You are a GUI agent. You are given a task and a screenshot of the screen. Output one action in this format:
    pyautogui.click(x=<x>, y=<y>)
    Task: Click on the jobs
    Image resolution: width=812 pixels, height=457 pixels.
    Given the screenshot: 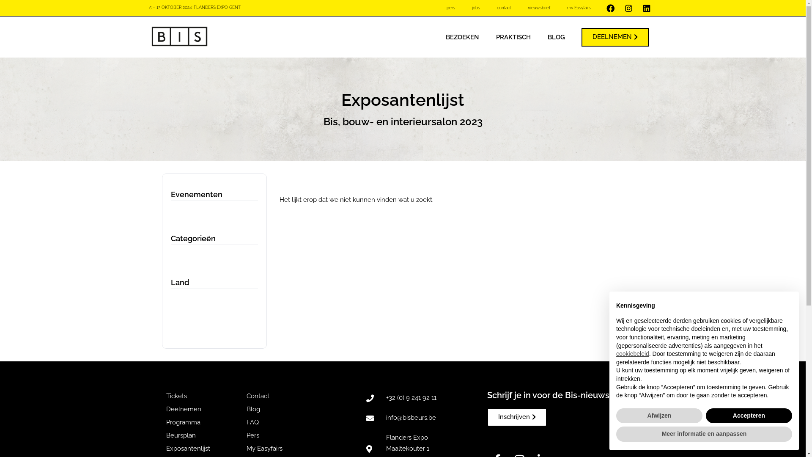 What is the action you would take?
    pyautogui.click(x=476, y=8)
    